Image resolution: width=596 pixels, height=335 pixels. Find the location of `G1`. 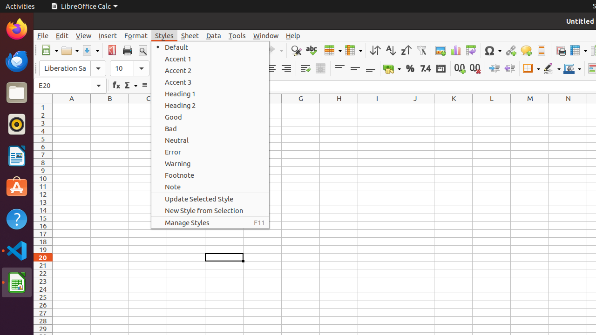

G1 is located at coordinates (301, 107).